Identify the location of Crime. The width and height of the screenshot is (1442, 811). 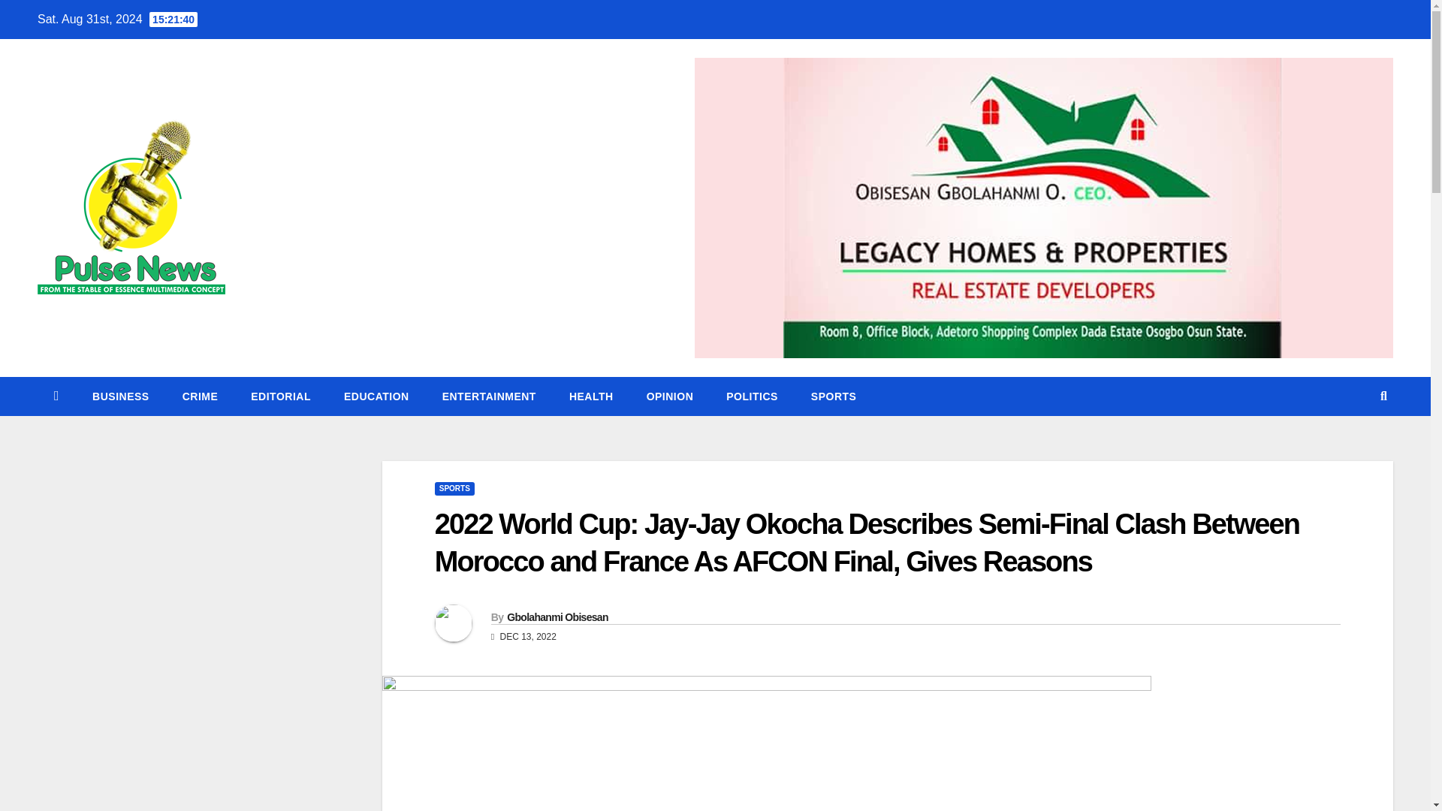
(200, 396).